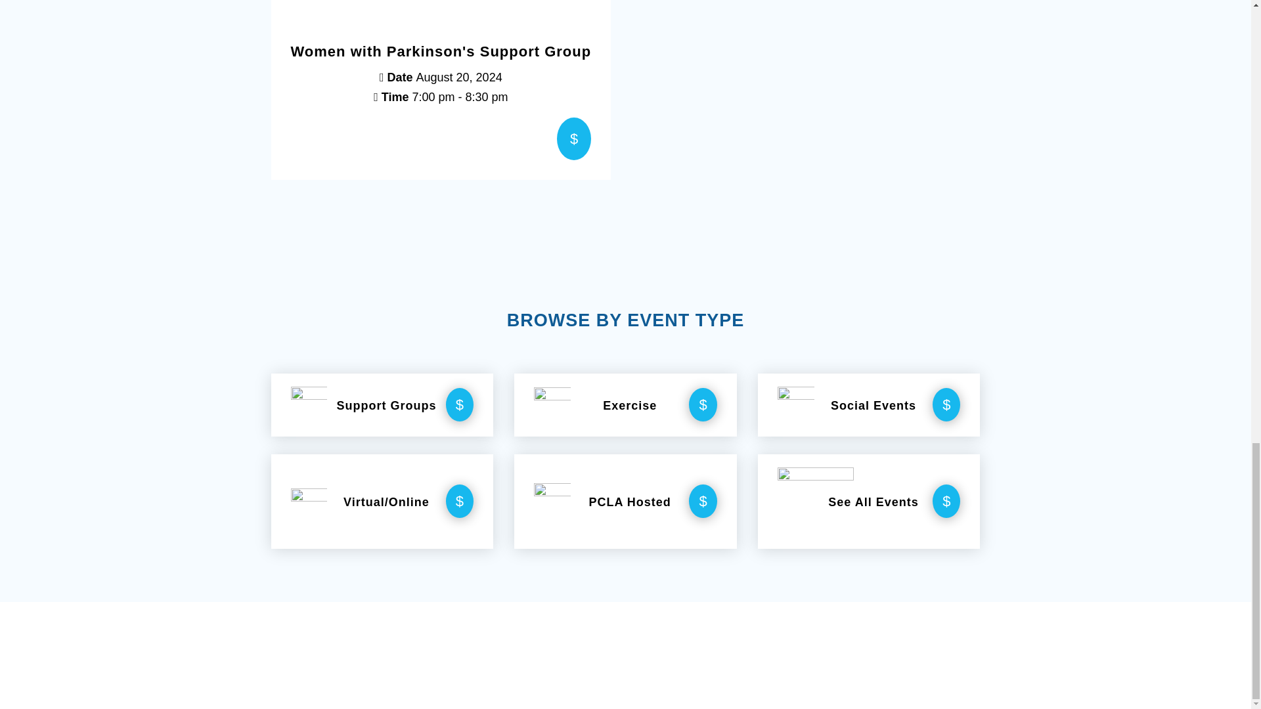 Image resolution: width=1261 pixels, height=709 pixels. I want to click on exercise, so click(552, 404).